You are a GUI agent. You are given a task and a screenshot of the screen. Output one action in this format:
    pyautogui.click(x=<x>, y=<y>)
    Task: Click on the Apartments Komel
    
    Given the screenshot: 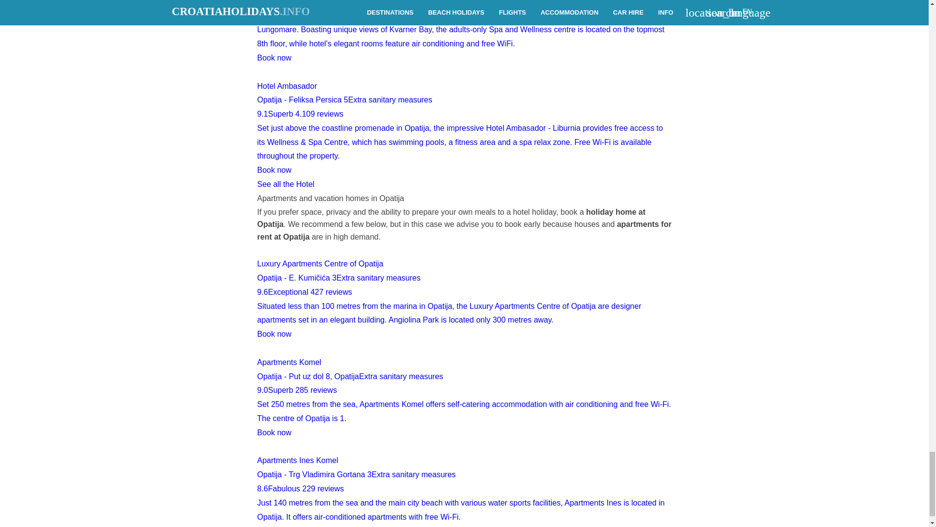 What is the action you would take?
    pyautogui.click(x=465, y=390)
    